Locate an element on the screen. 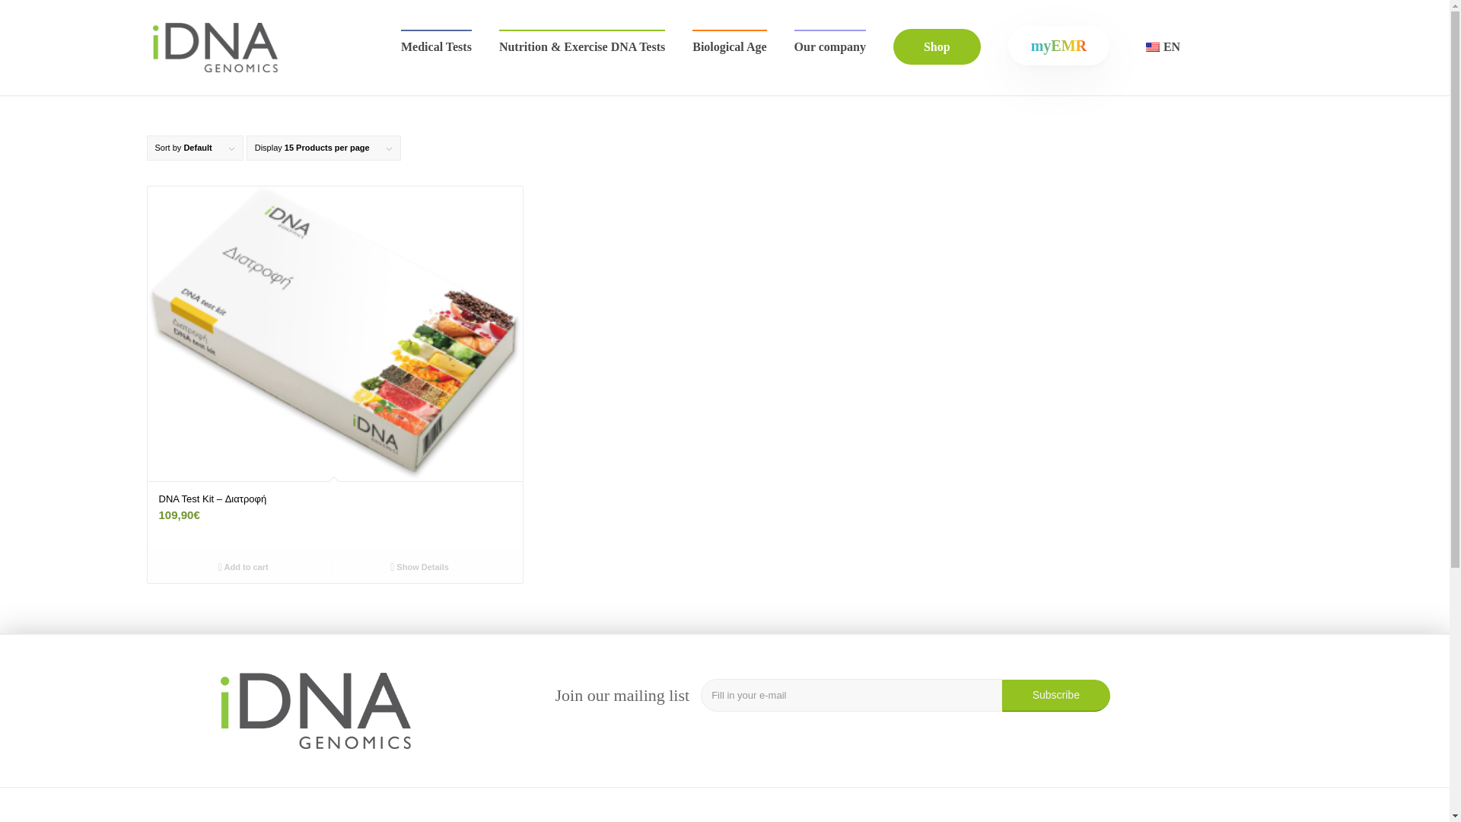 The image size is (1461, 822). myEMR is located at coordinates (1058, 47).